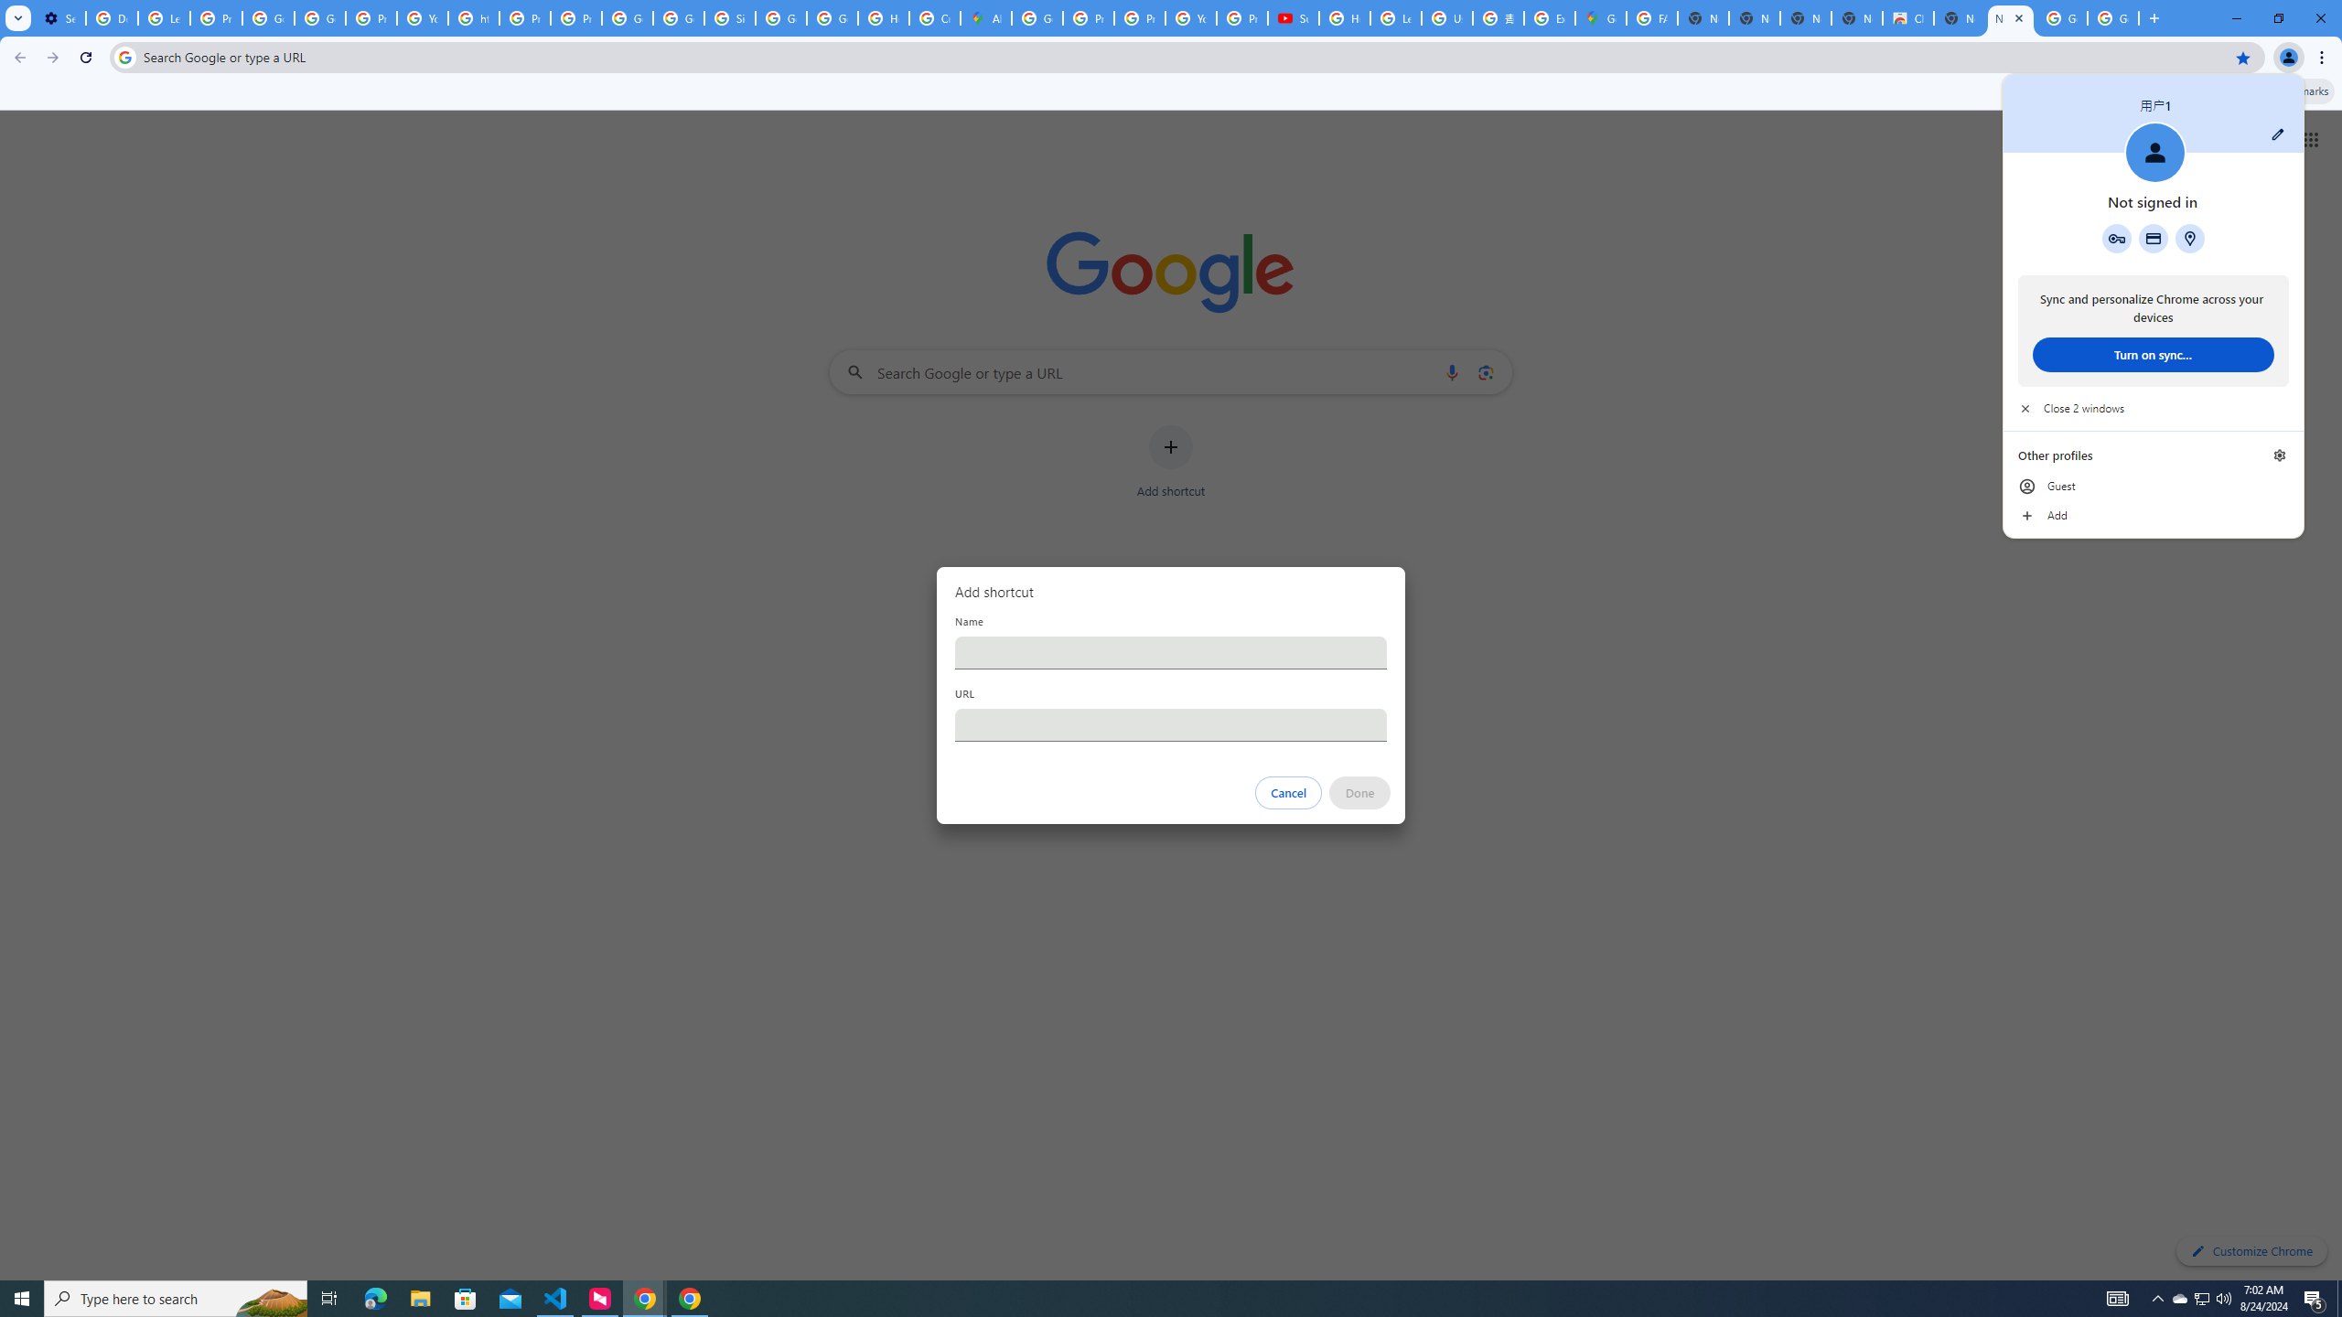 This screenshot has width=2342, height=1317. Describe the element at coordinates (2189, 238) in the screenshot. I see `Addresses and more` at that location.